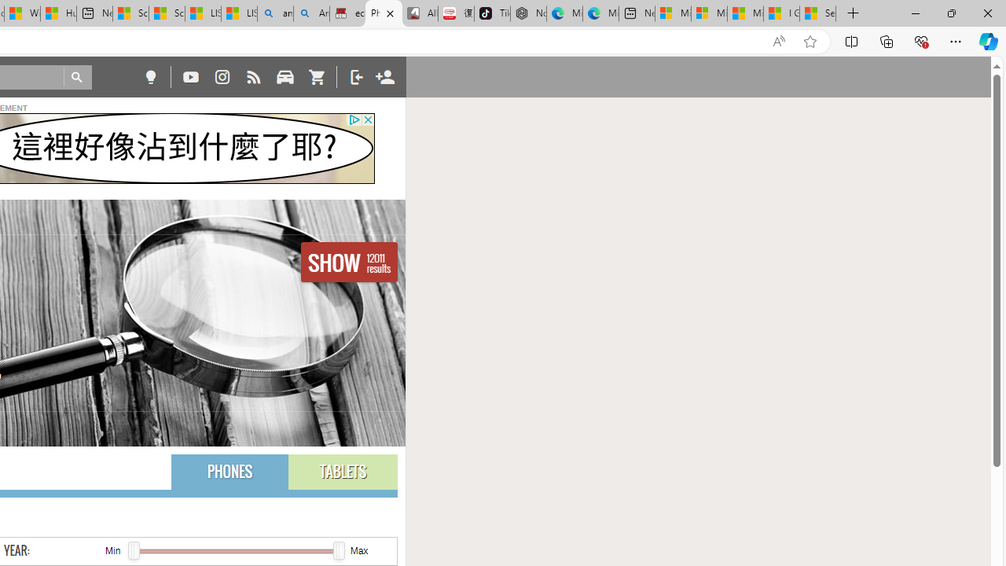  I want to click on I Gained 20 Pounds of Muscle in 30 Days! | Watch, so click(781, 14).